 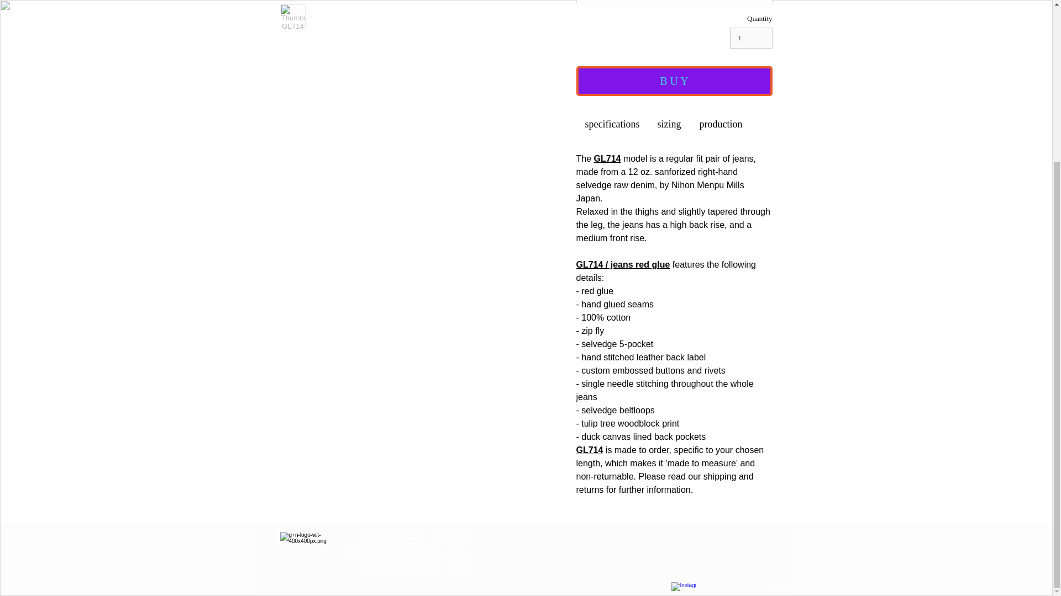 I want to click on Select, so click(x=674, y=2).